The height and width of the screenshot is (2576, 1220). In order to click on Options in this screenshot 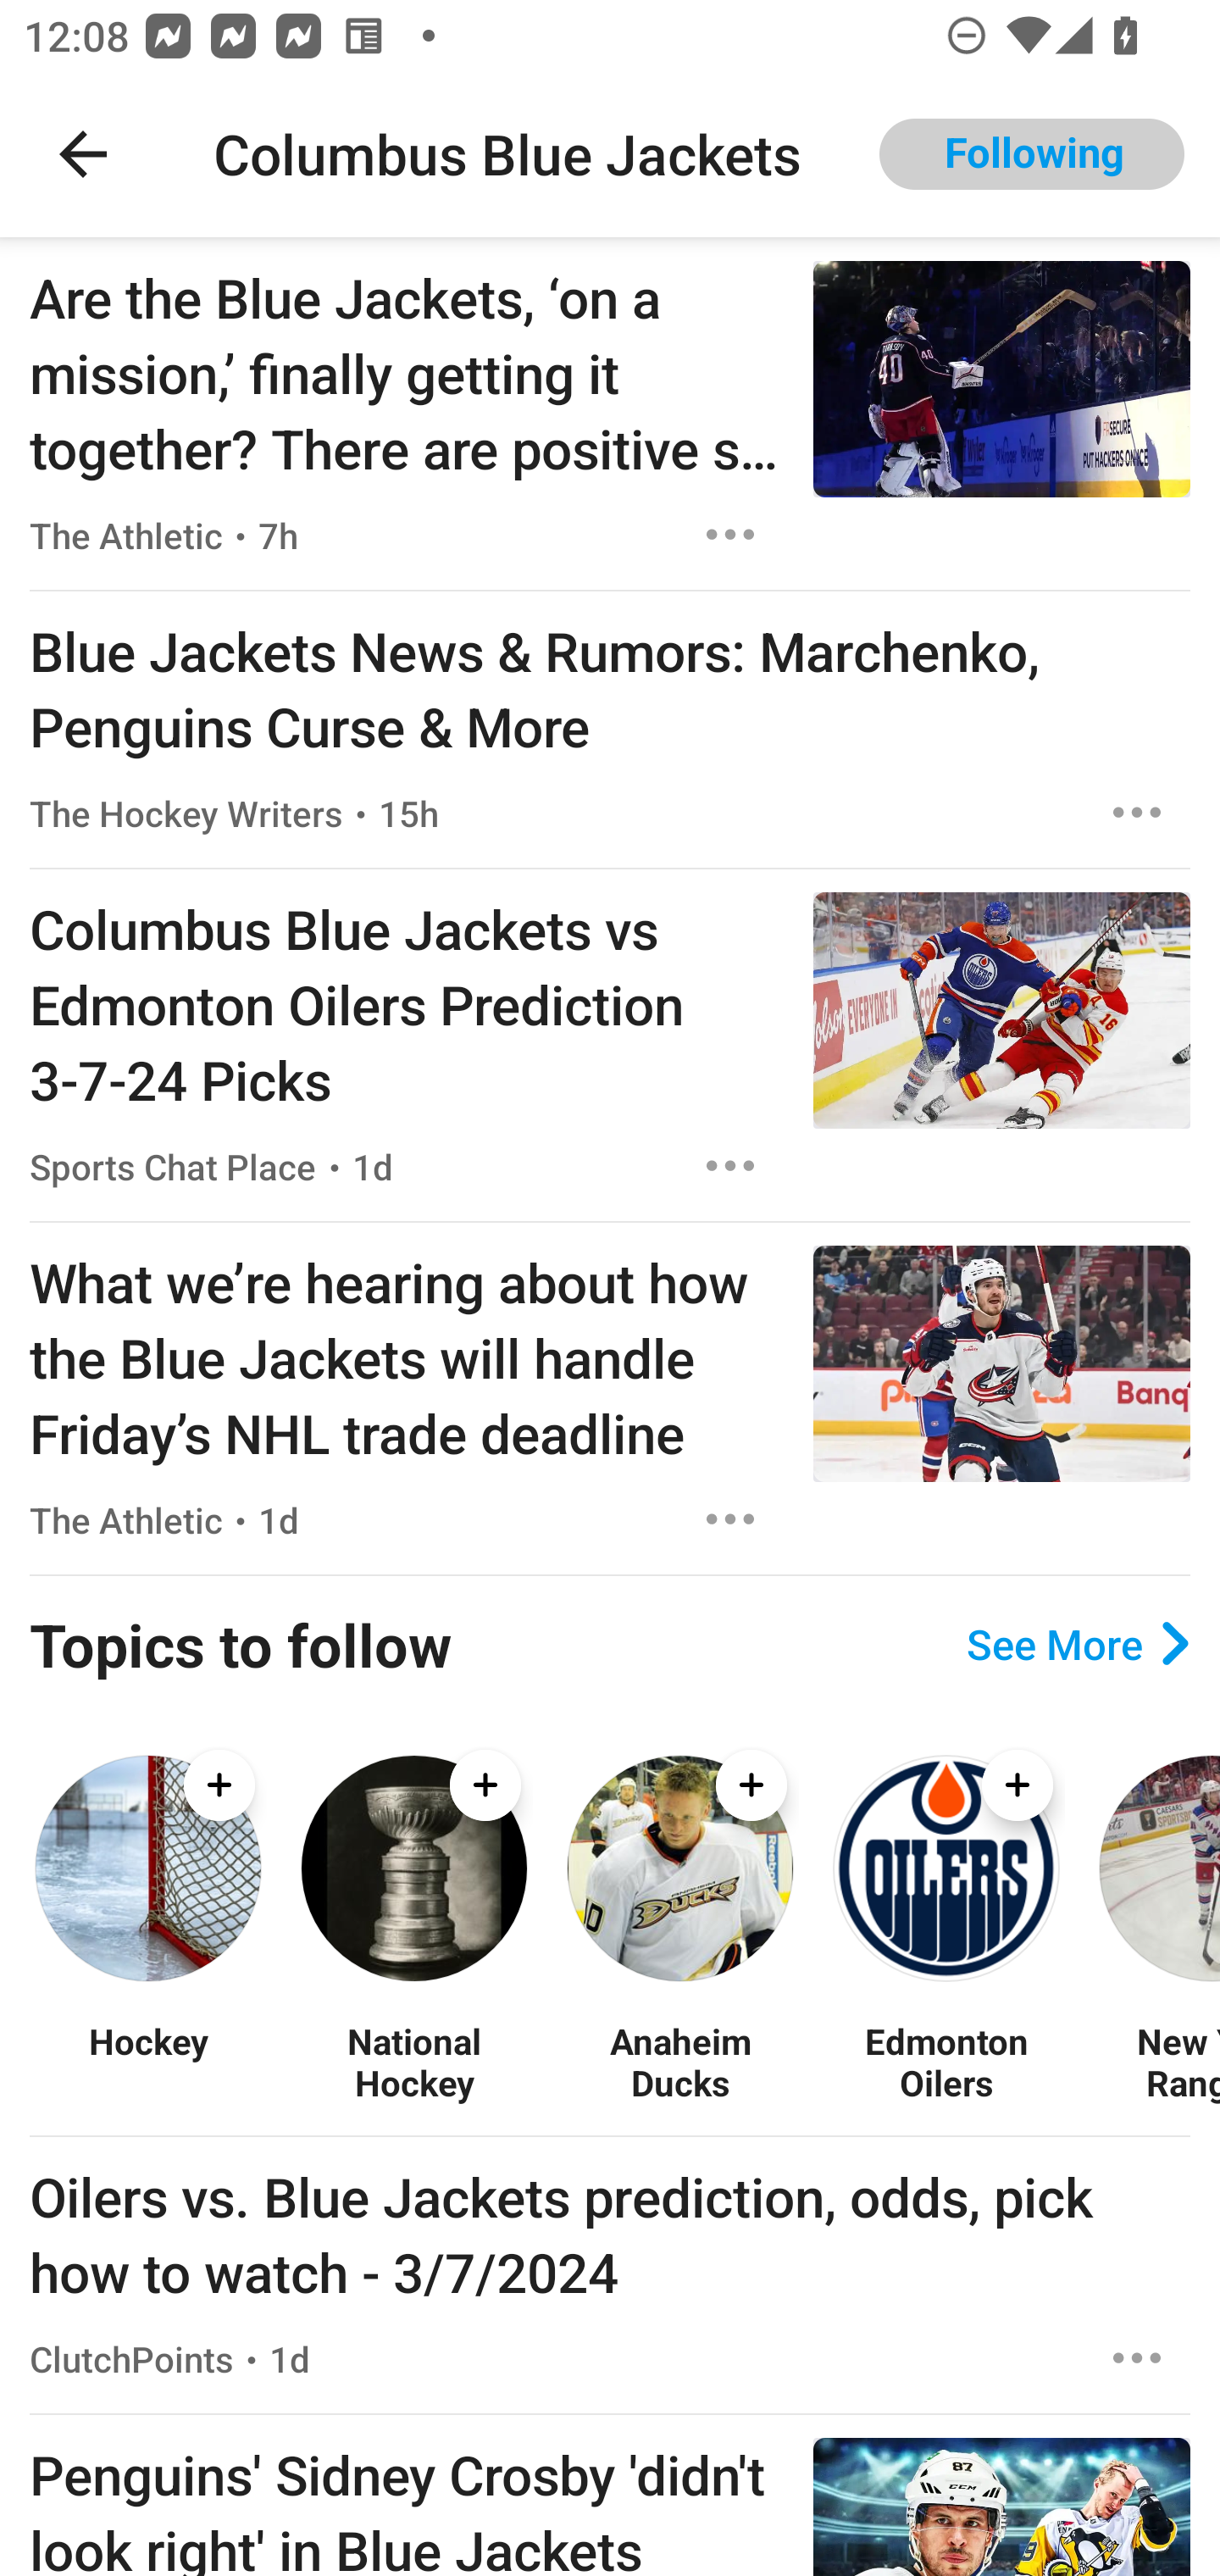, I will do `click(1137, 813)`.